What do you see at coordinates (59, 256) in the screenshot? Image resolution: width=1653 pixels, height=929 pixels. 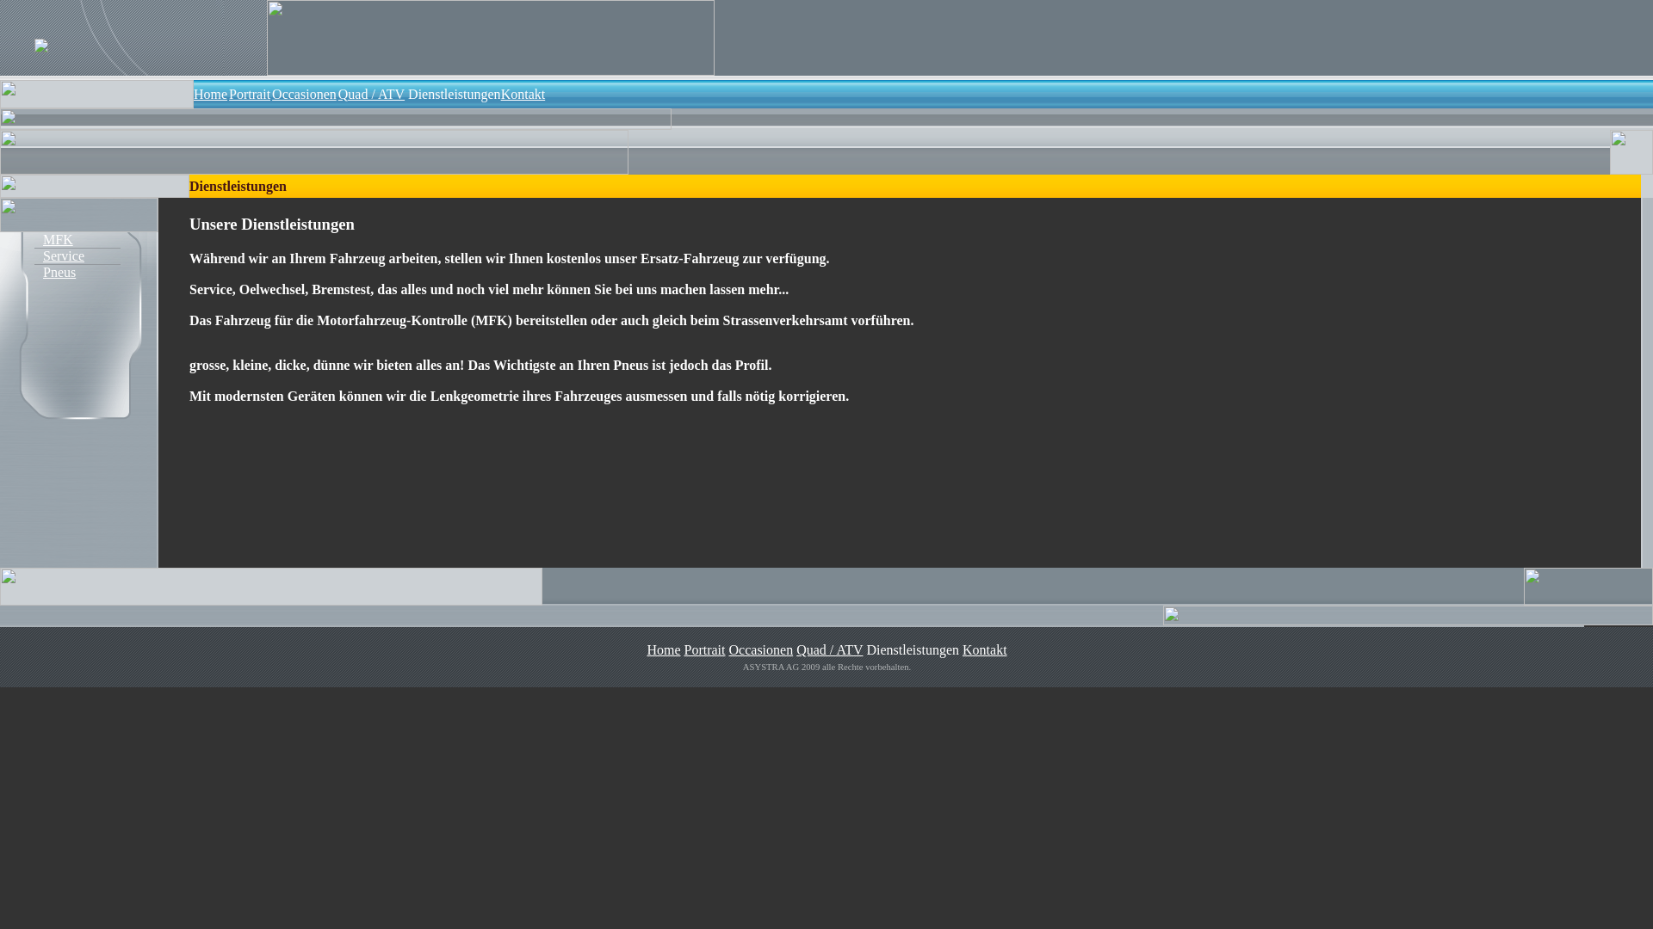 I see `Service` at bounding box center [59, 256].